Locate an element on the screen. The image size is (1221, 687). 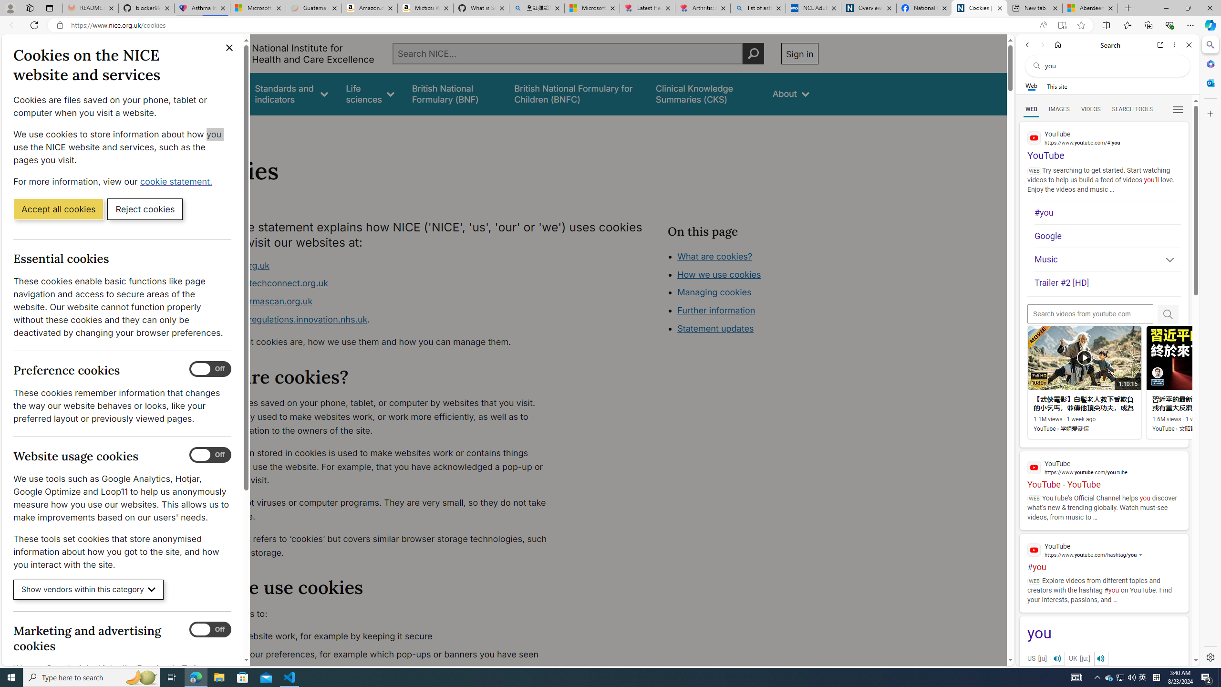
Search the web is located at coordinates (1112, 66).